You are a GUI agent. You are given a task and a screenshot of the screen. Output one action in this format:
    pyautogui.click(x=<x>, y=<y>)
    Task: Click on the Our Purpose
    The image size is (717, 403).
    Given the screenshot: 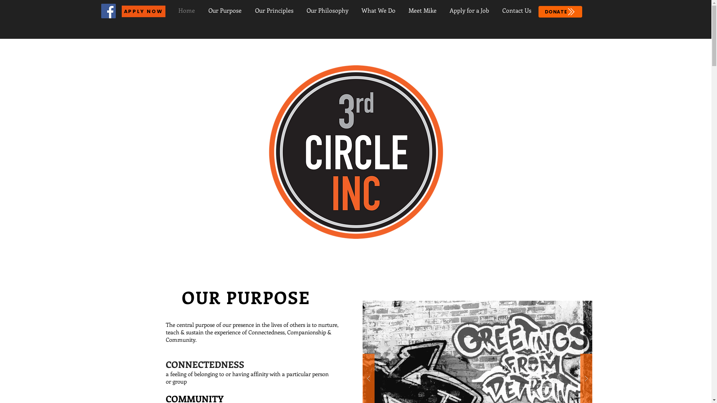 What is the action you would take?
    pyautogui.click(x=226, y=10)
    